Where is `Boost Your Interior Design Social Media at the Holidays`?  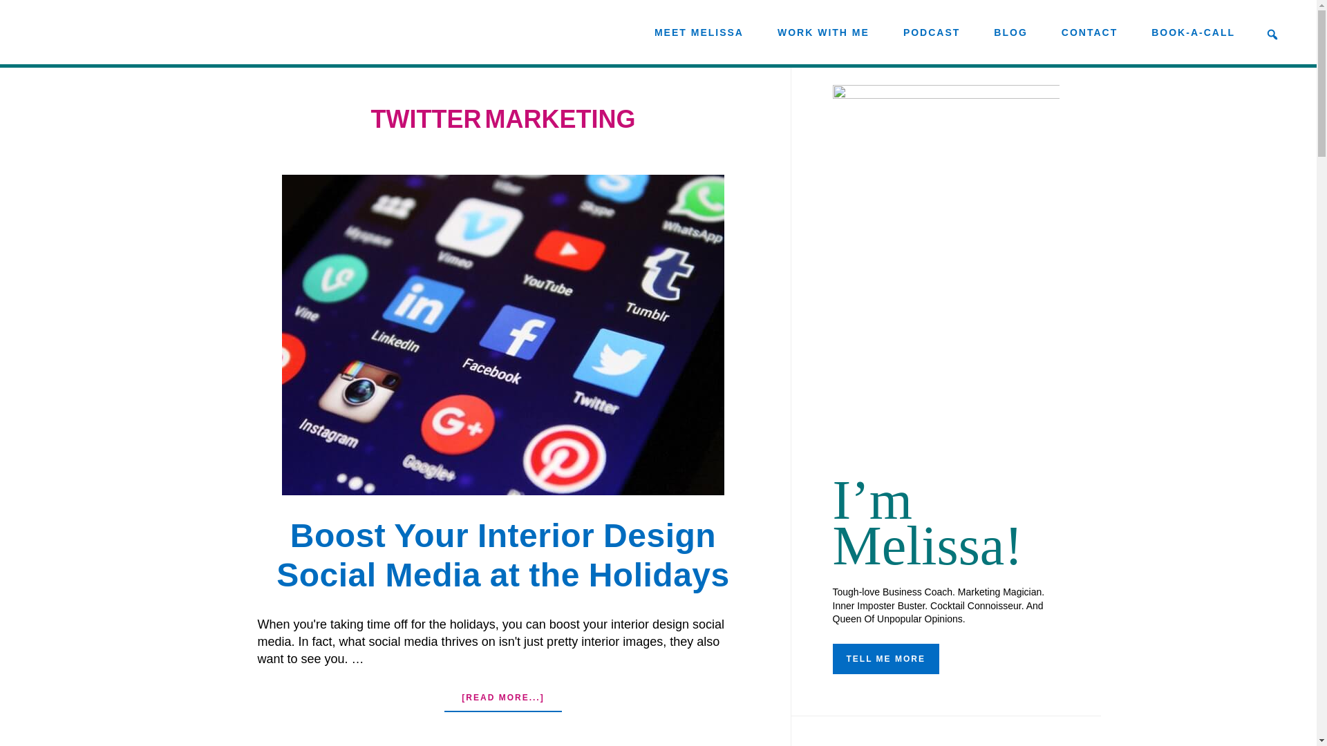 Boost Your Interior Design Social Media at the Holidays is located at coordinates (503, 555).